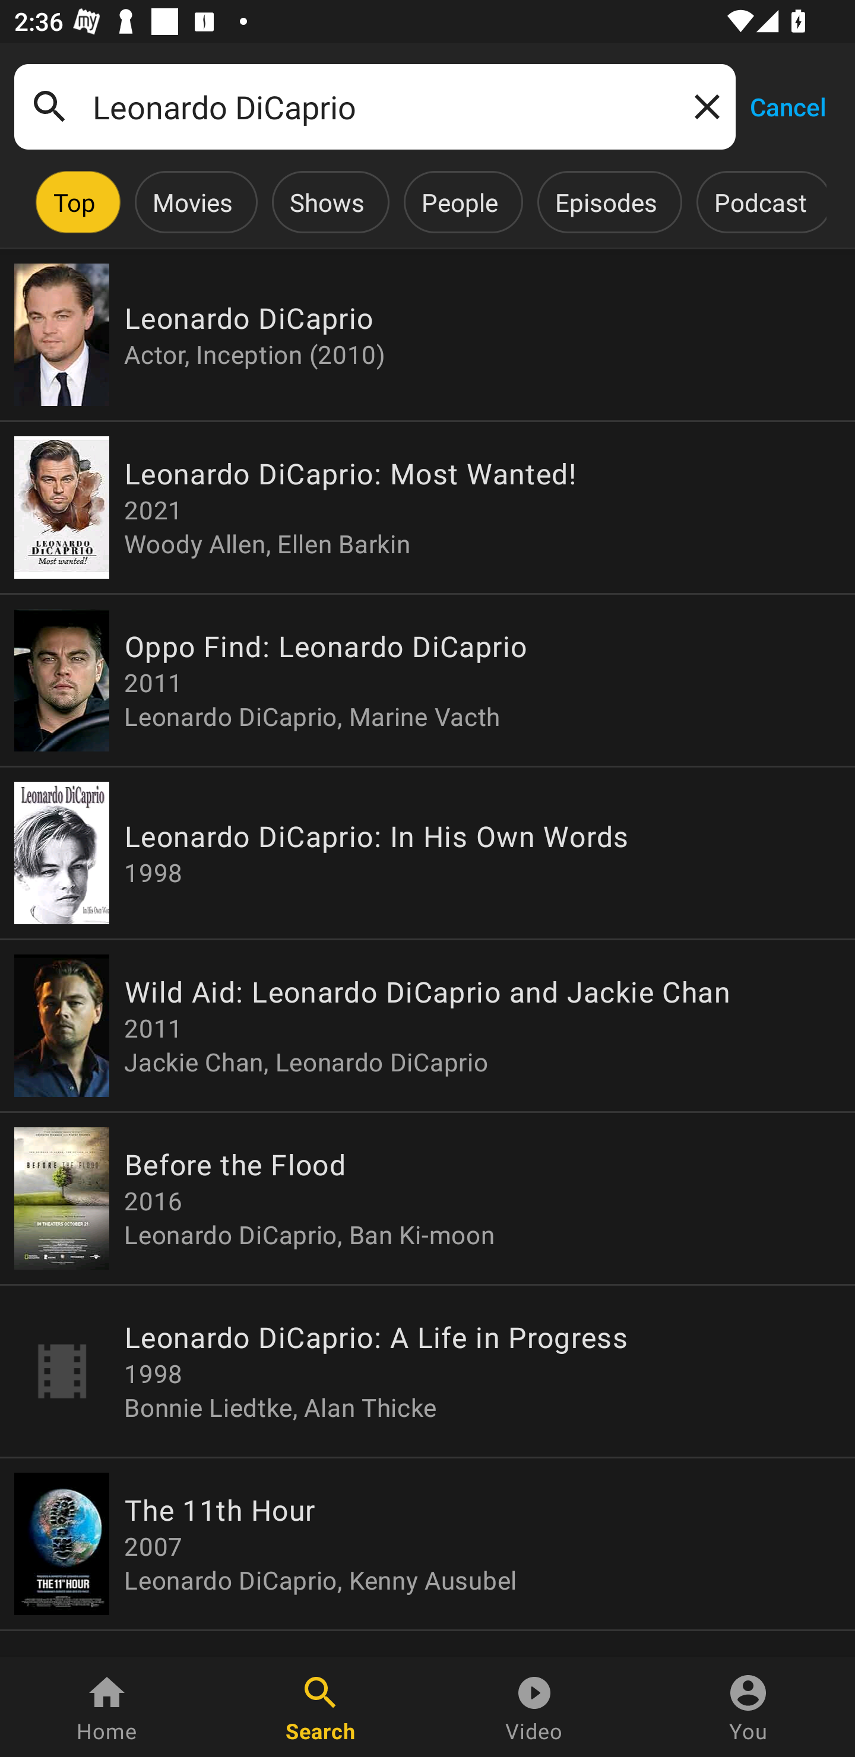 The width and height of the screenshot is (855, 1757). What do you see at coordinates (427, 335) in the screenshot?
I see `Leonardo DiCaprio Actor, Inception (2010)` at bounding box center [427, 335].